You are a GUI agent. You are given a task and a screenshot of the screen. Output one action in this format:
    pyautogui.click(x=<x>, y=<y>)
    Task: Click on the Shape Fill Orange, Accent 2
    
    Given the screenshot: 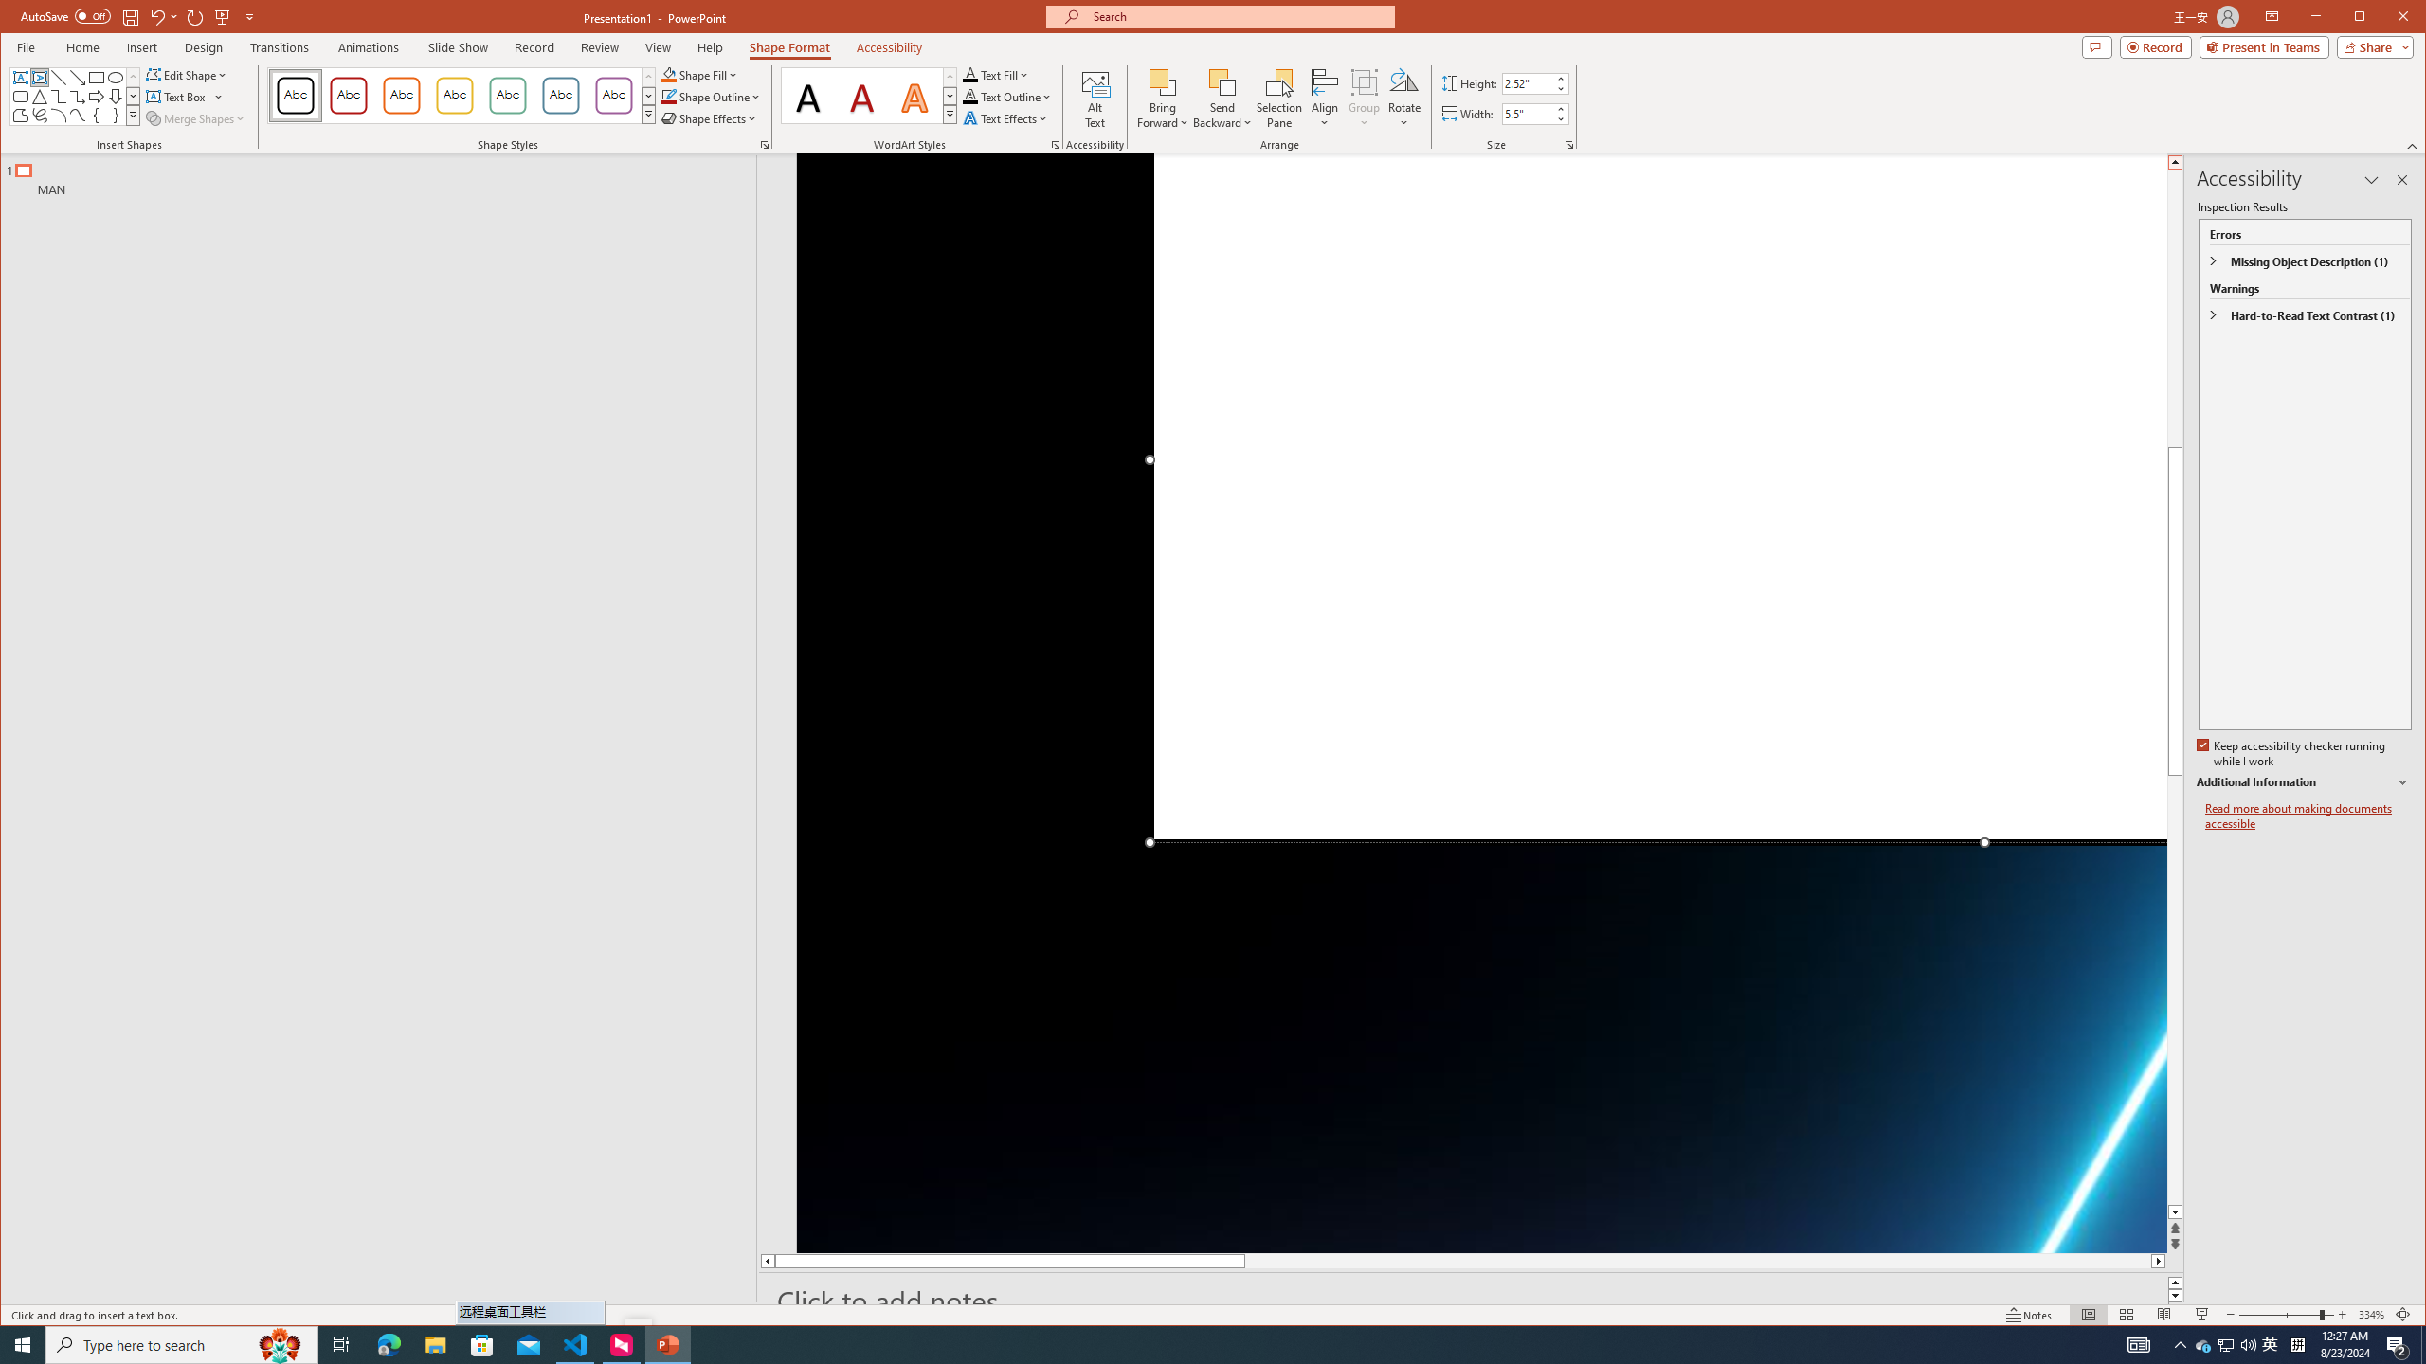 What is the action you would take?
    pyautogui.click(x=667, y=74)
    